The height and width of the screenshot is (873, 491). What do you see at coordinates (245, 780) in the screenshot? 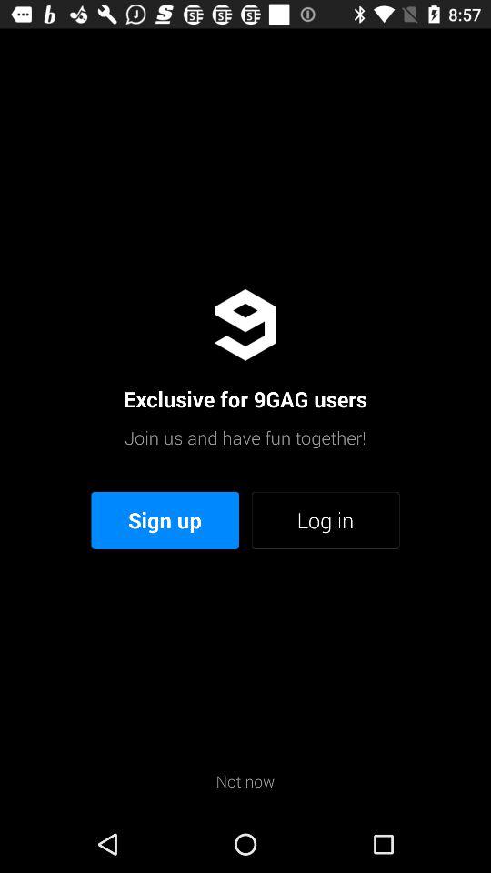
I see `click item below the sign up icon` at bounding box center [245, 780].